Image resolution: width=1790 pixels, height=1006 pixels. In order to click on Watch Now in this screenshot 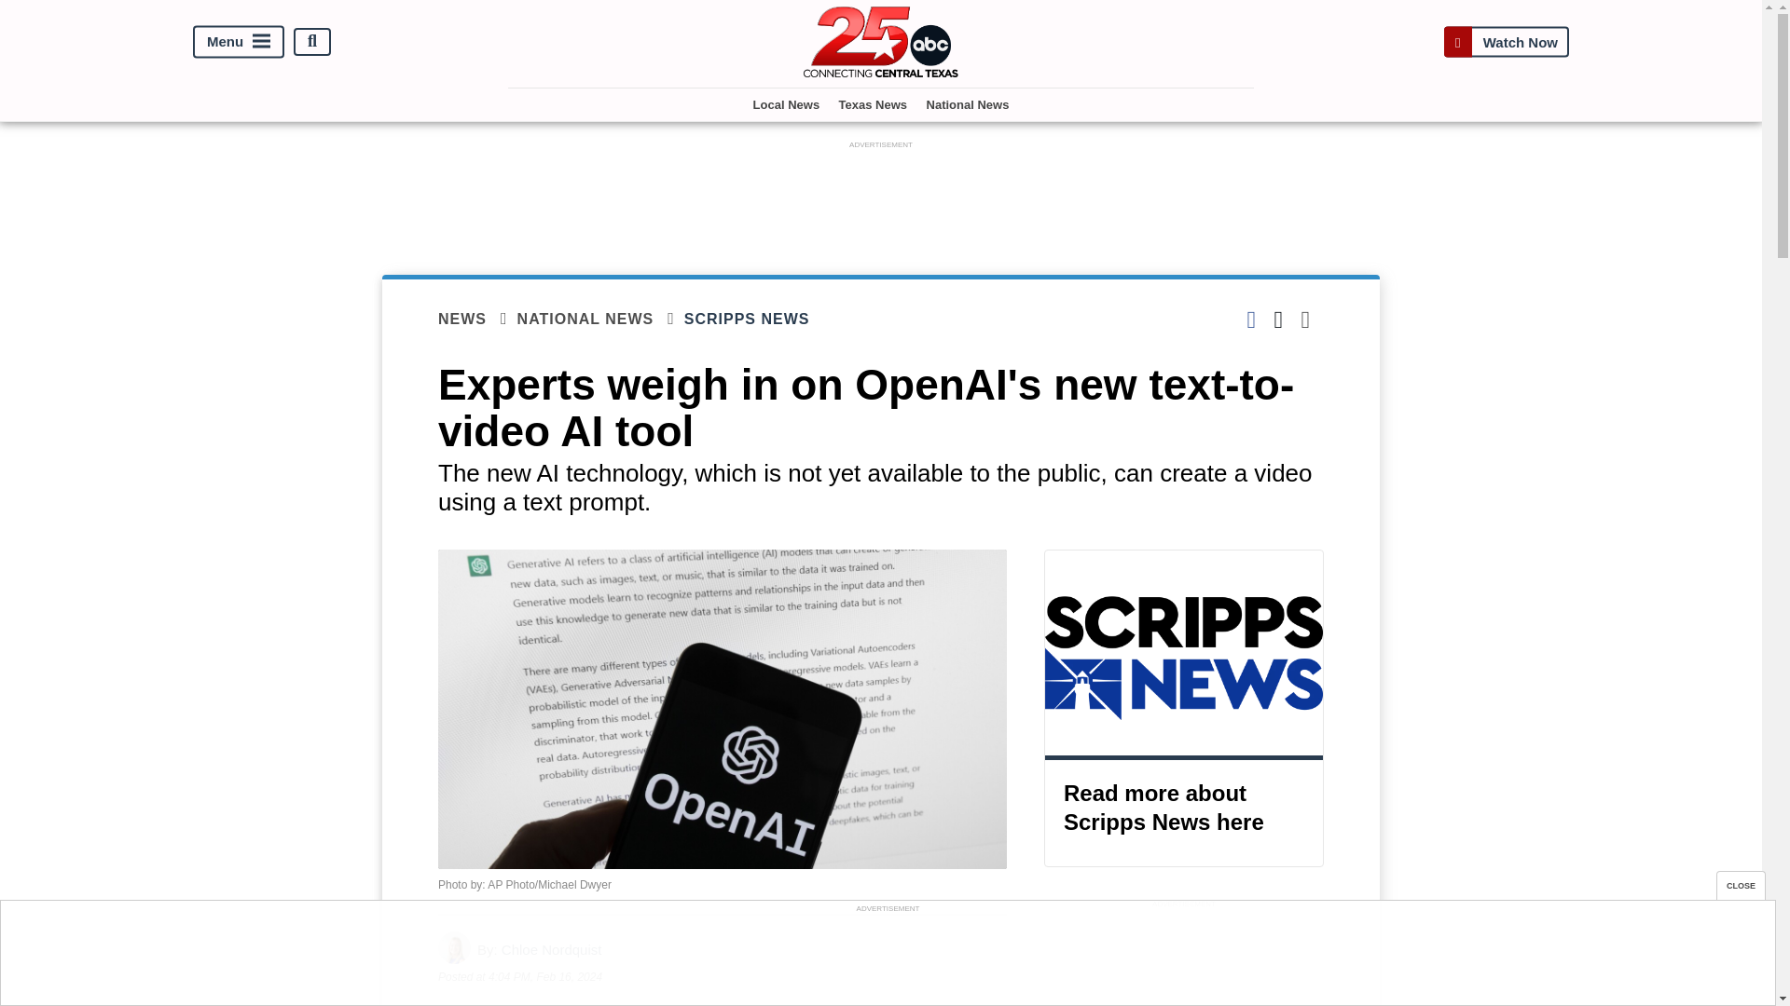, I will do `click(1506, 41)`.